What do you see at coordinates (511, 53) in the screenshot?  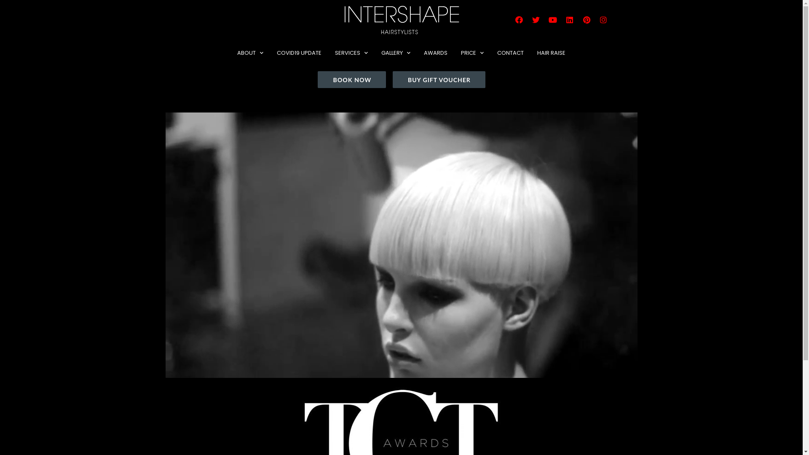 I see `CONTACT` at bounding box center [511, 53].